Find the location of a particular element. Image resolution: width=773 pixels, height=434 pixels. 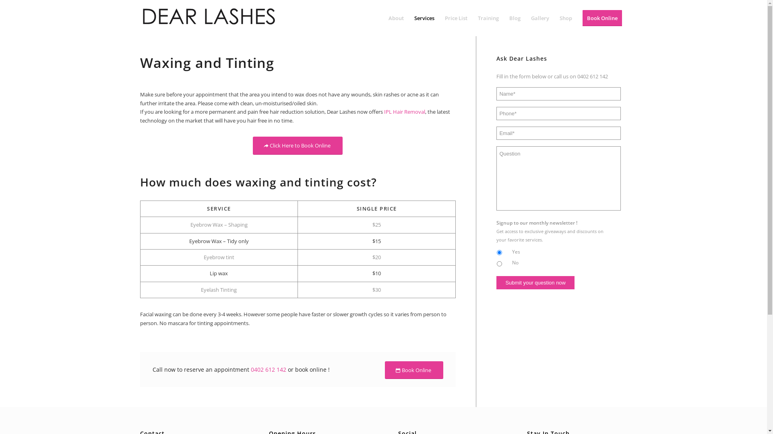

IPL Hair Removal is located at coordinates (405, 112).